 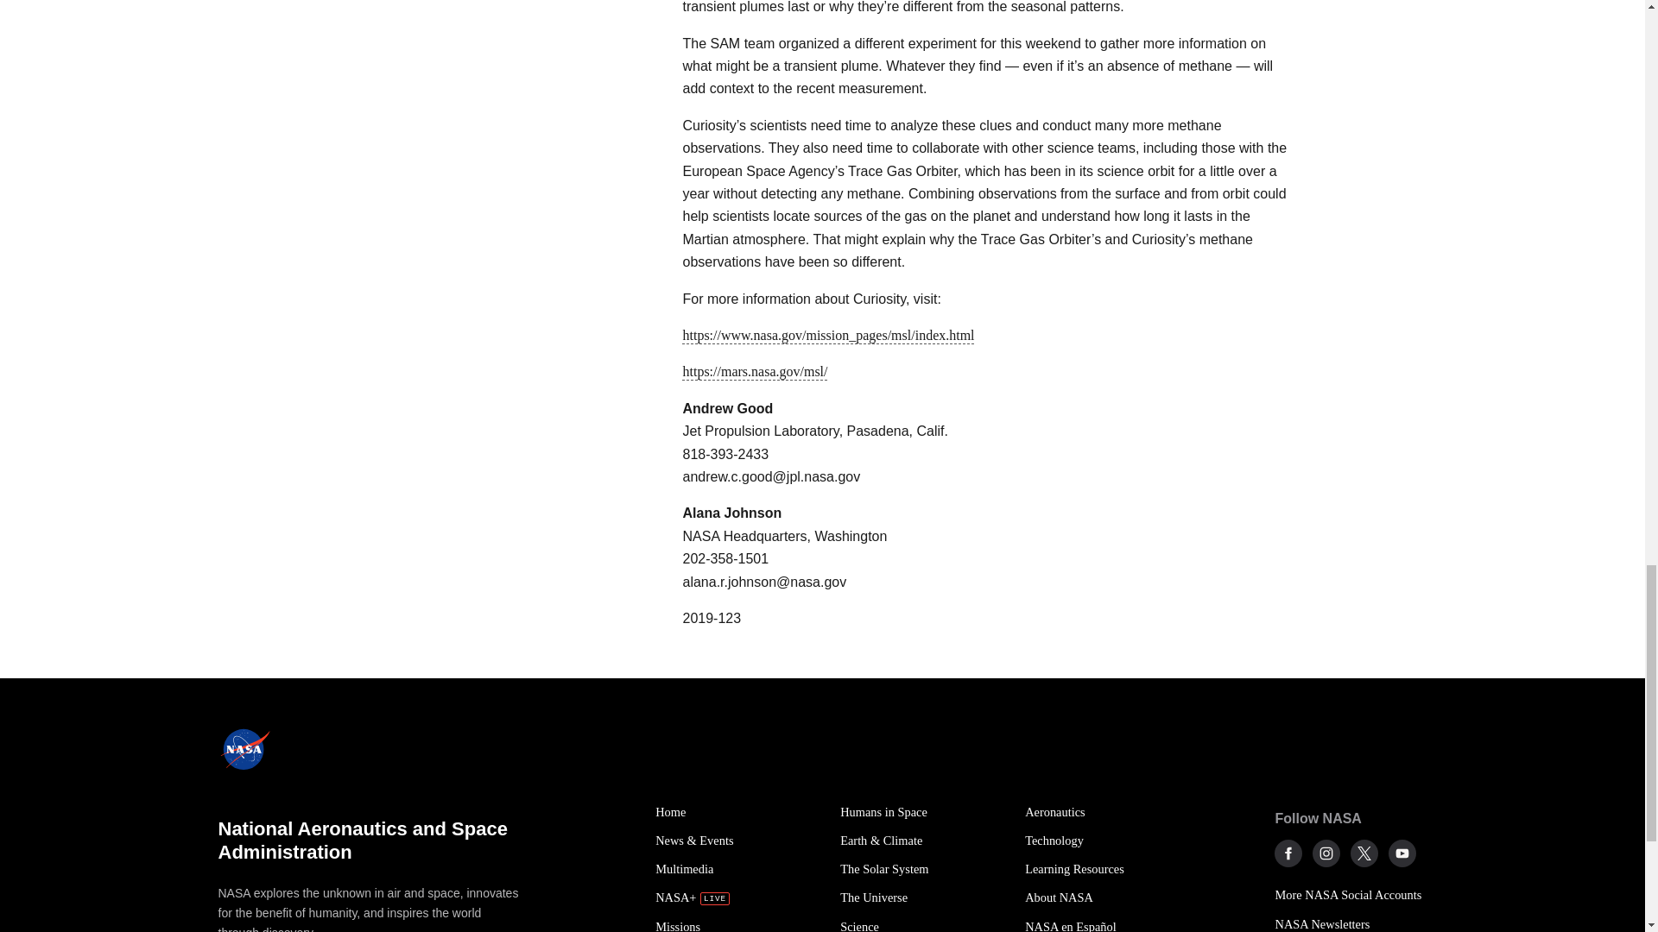 I want to click on Humans in Space, so click(x=923, y=811).